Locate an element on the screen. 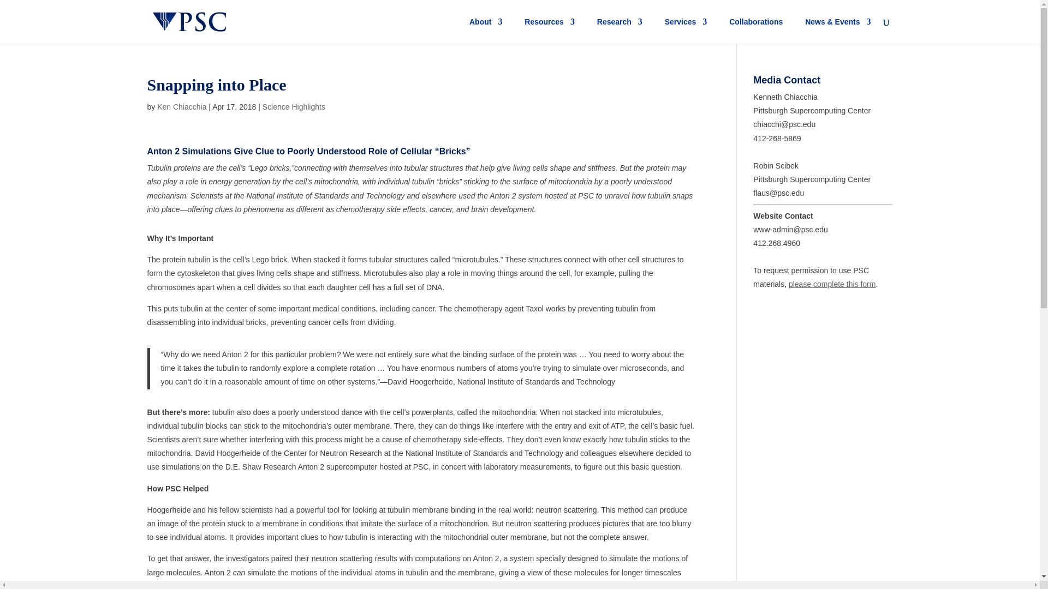  Posts by Ken Chiacchia is located at coordinates (182, 107).